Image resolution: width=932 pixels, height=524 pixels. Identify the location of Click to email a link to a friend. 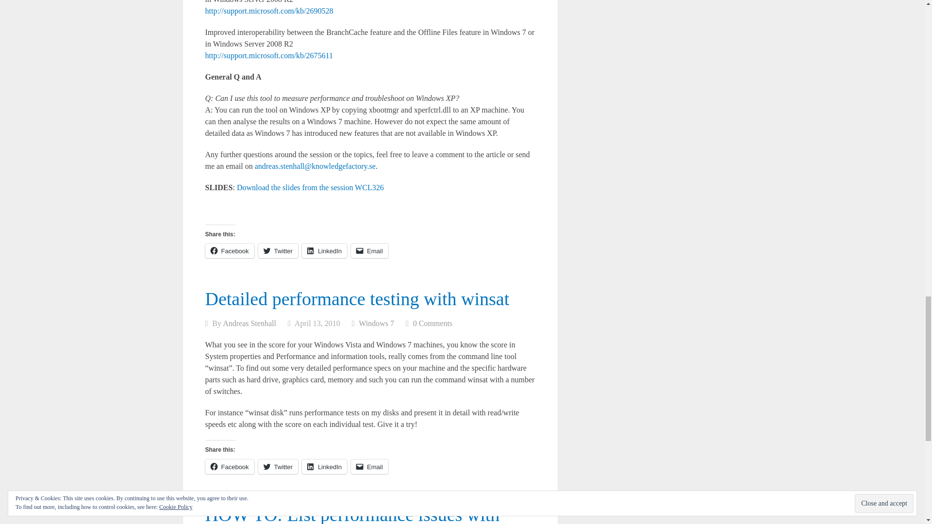
(370, 251).